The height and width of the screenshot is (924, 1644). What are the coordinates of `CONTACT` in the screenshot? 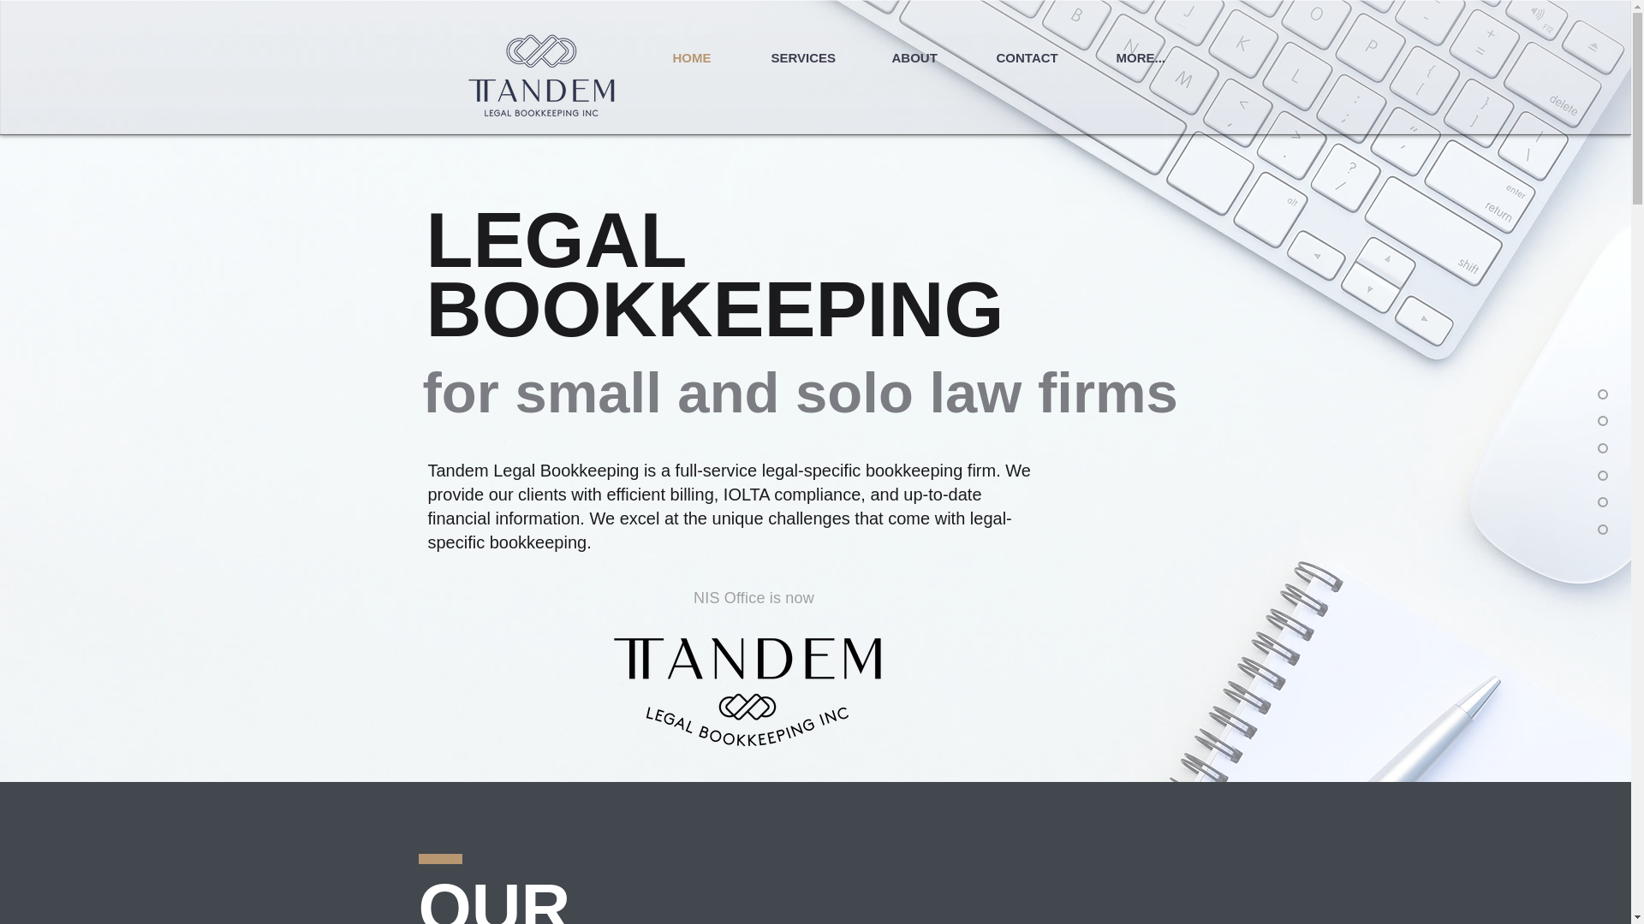 It's located at (1046, 58).